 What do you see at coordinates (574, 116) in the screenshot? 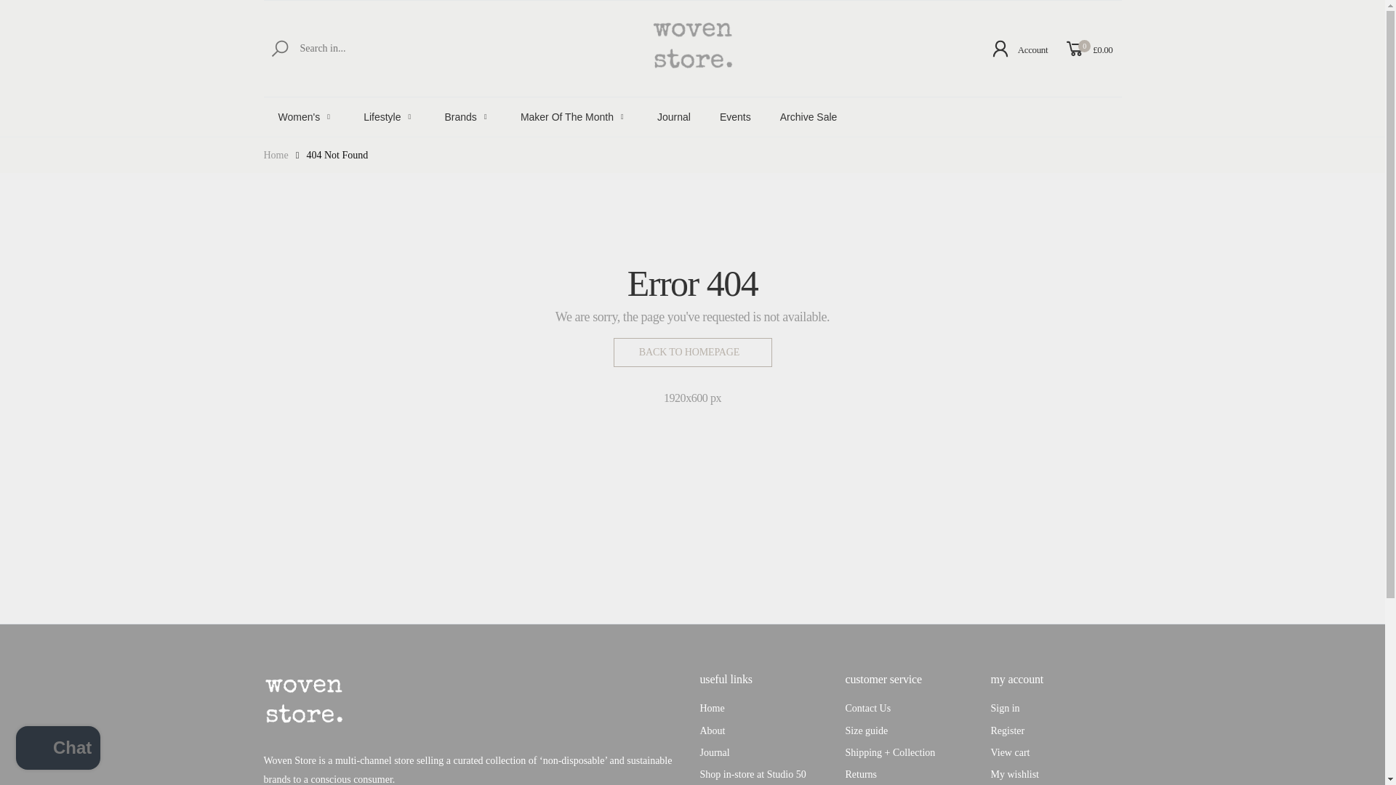
I see `Maker Of The Month` at bounding box center [574, 116].